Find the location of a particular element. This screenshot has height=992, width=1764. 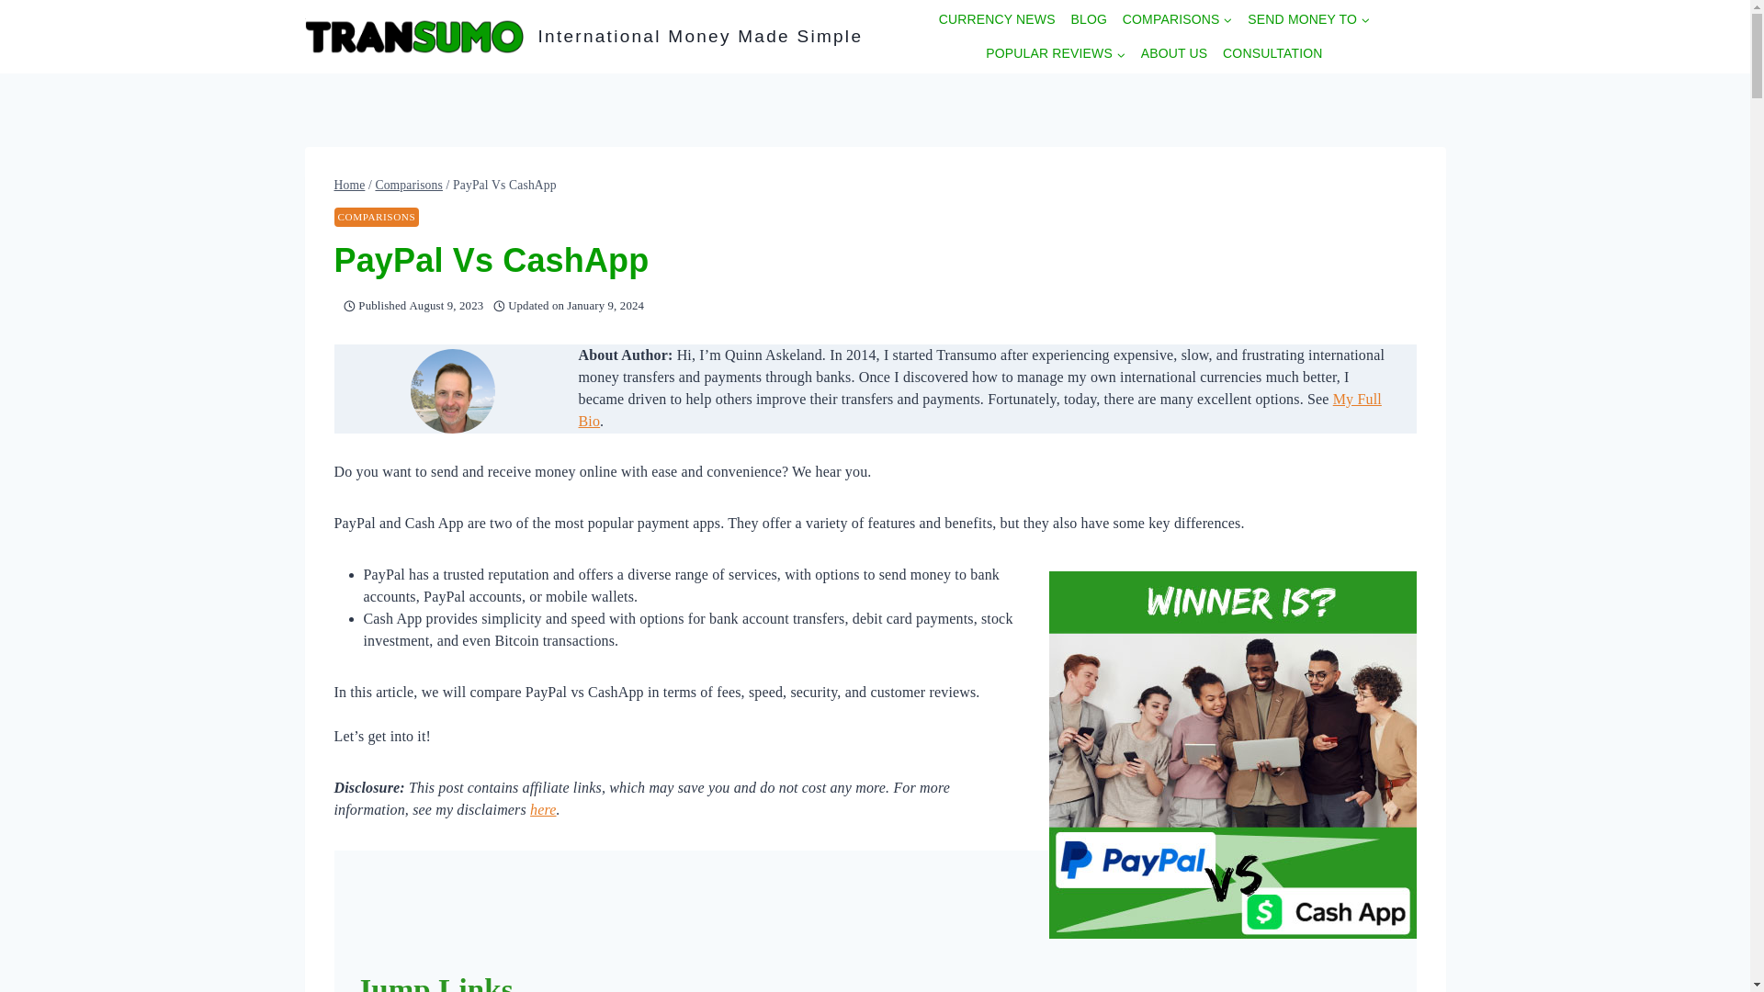

Home is located at coordinates (349, 186).